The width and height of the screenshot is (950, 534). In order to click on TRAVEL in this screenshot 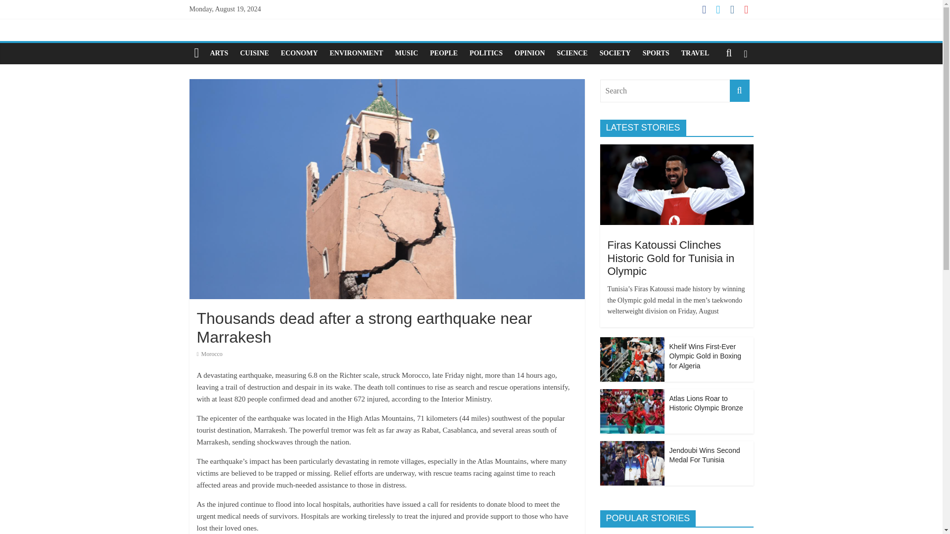, I will do `click(695, 53)`.